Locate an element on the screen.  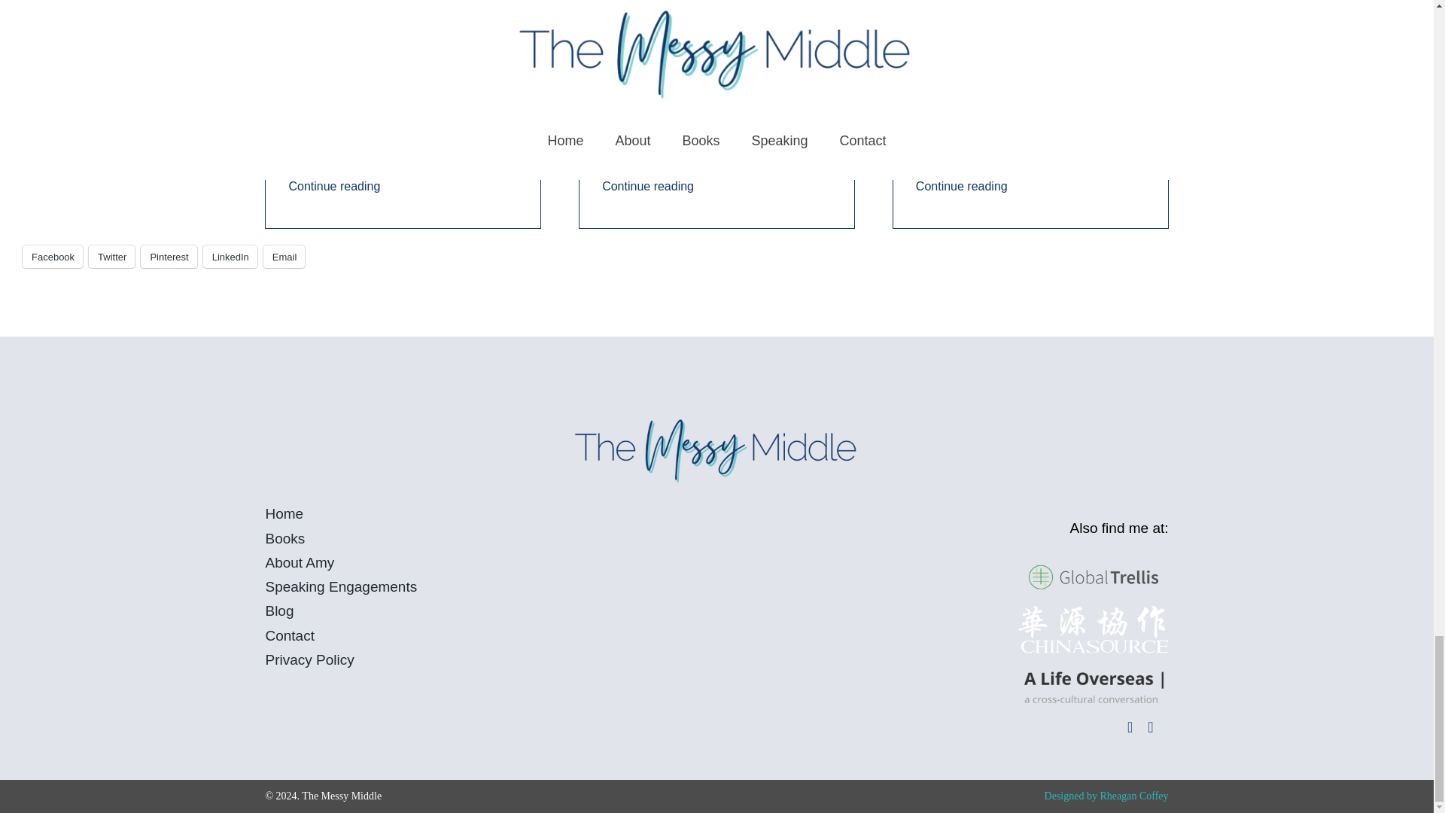
Summer Reading Challenge is located at coordinates (378, 98).